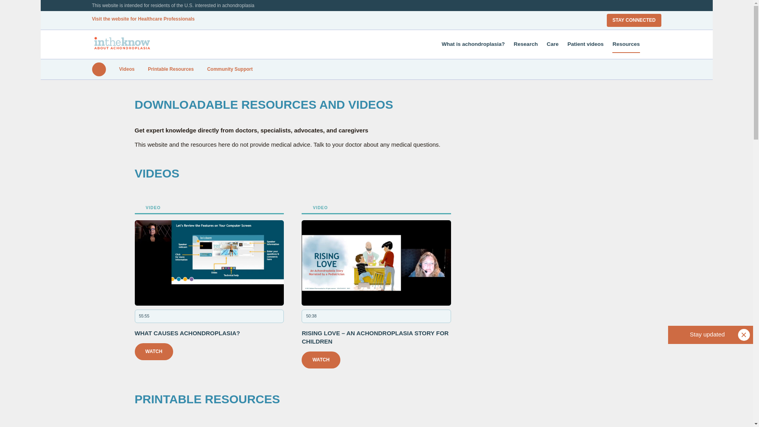  Describe the element at coordinates (634, 20) in the screenshot. I see `STAY CONNECTED` at that location.